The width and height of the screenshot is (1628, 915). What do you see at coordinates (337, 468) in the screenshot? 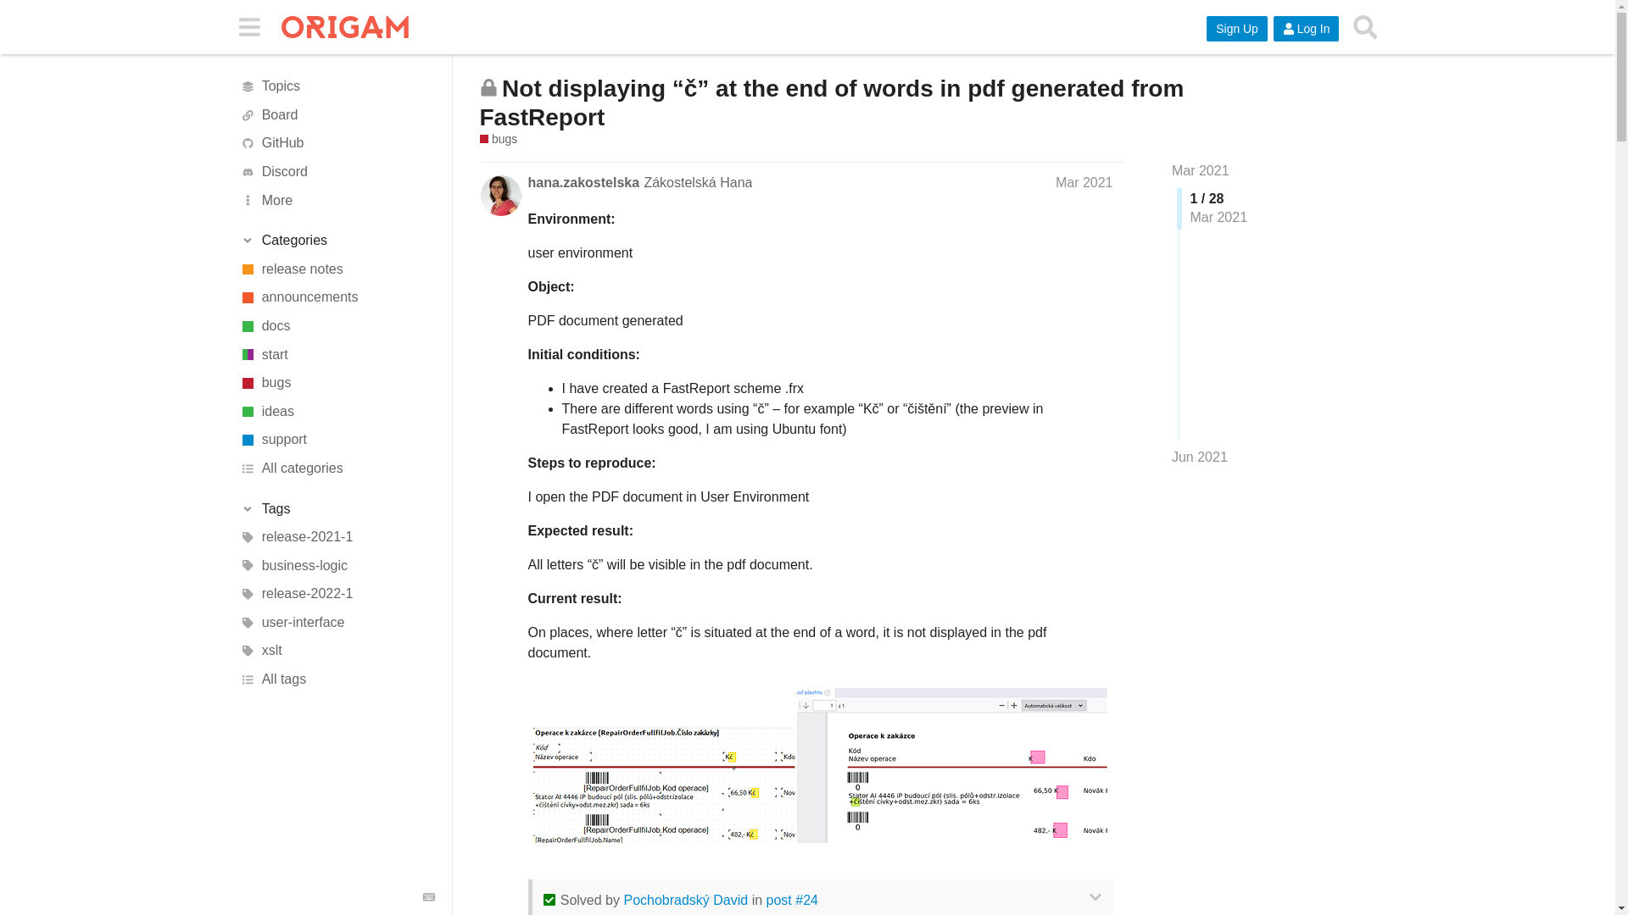
I see `All categories` at bounding box center [337, 468].